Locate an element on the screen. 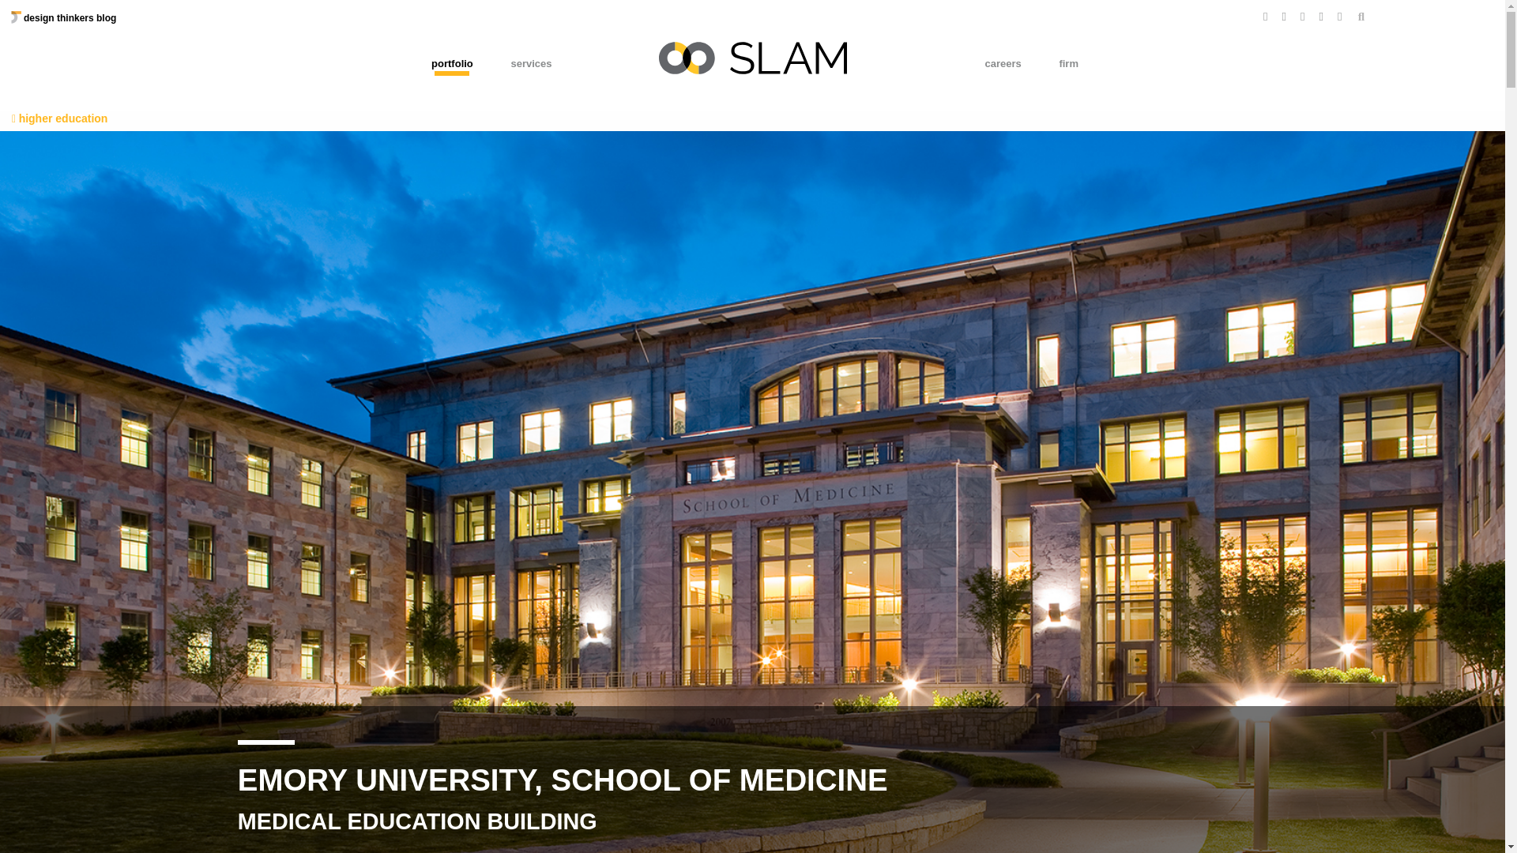  Instagram is located at coordinates (1302, 16).